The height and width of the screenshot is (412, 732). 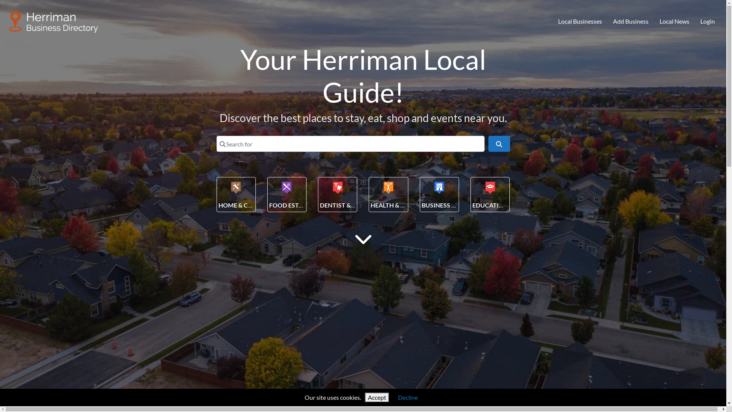 I want to click on FOOD ESTABLISHMENT, so click(x=303, y=205).